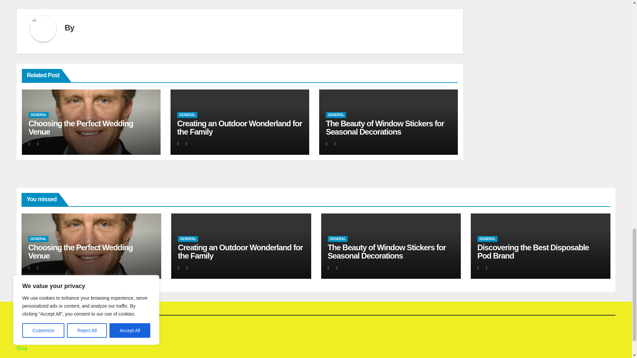 The width and height of the screenshot is (637, 358). Describe the element at coordinates (81, 127) in the screenshot. I see `Permalink to: Choosing the Perfect Wedding Venue` at that location.